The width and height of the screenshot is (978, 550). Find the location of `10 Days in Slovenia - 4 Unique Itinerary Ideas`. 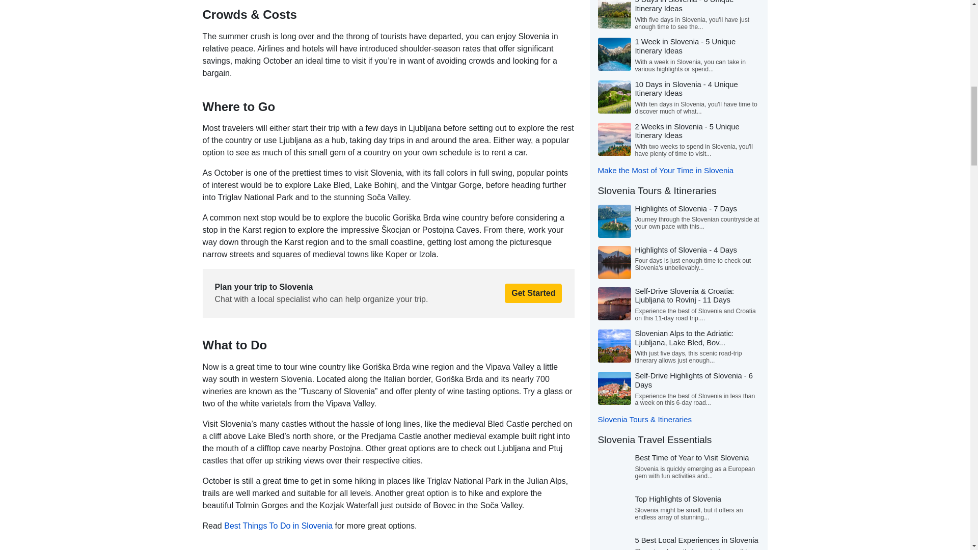

10 Days in Slovenia - 4 Unique Itinerary Ideas is located at coordinates (686, 89).